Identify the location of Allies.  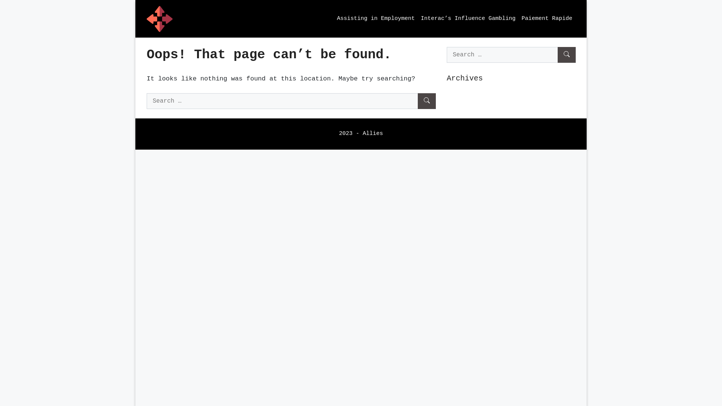
(159, 19).